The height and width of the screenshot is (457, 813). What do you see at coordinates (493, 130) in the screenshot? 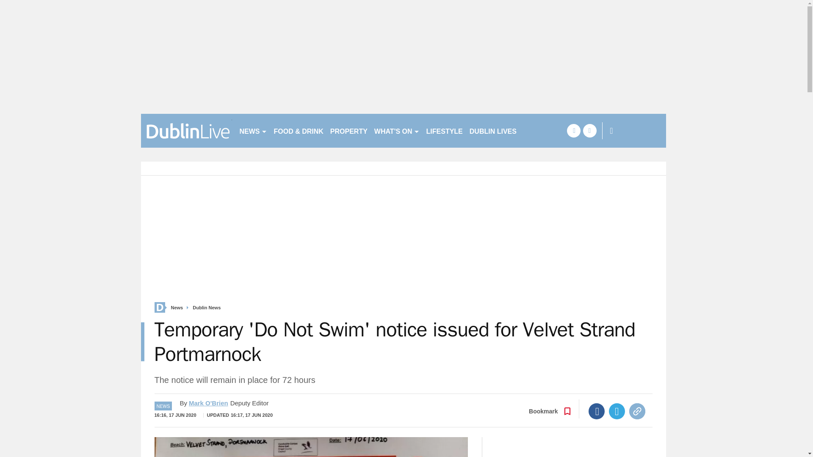
I see `DUBLIN LIVES` at bounding box center [493, 130].